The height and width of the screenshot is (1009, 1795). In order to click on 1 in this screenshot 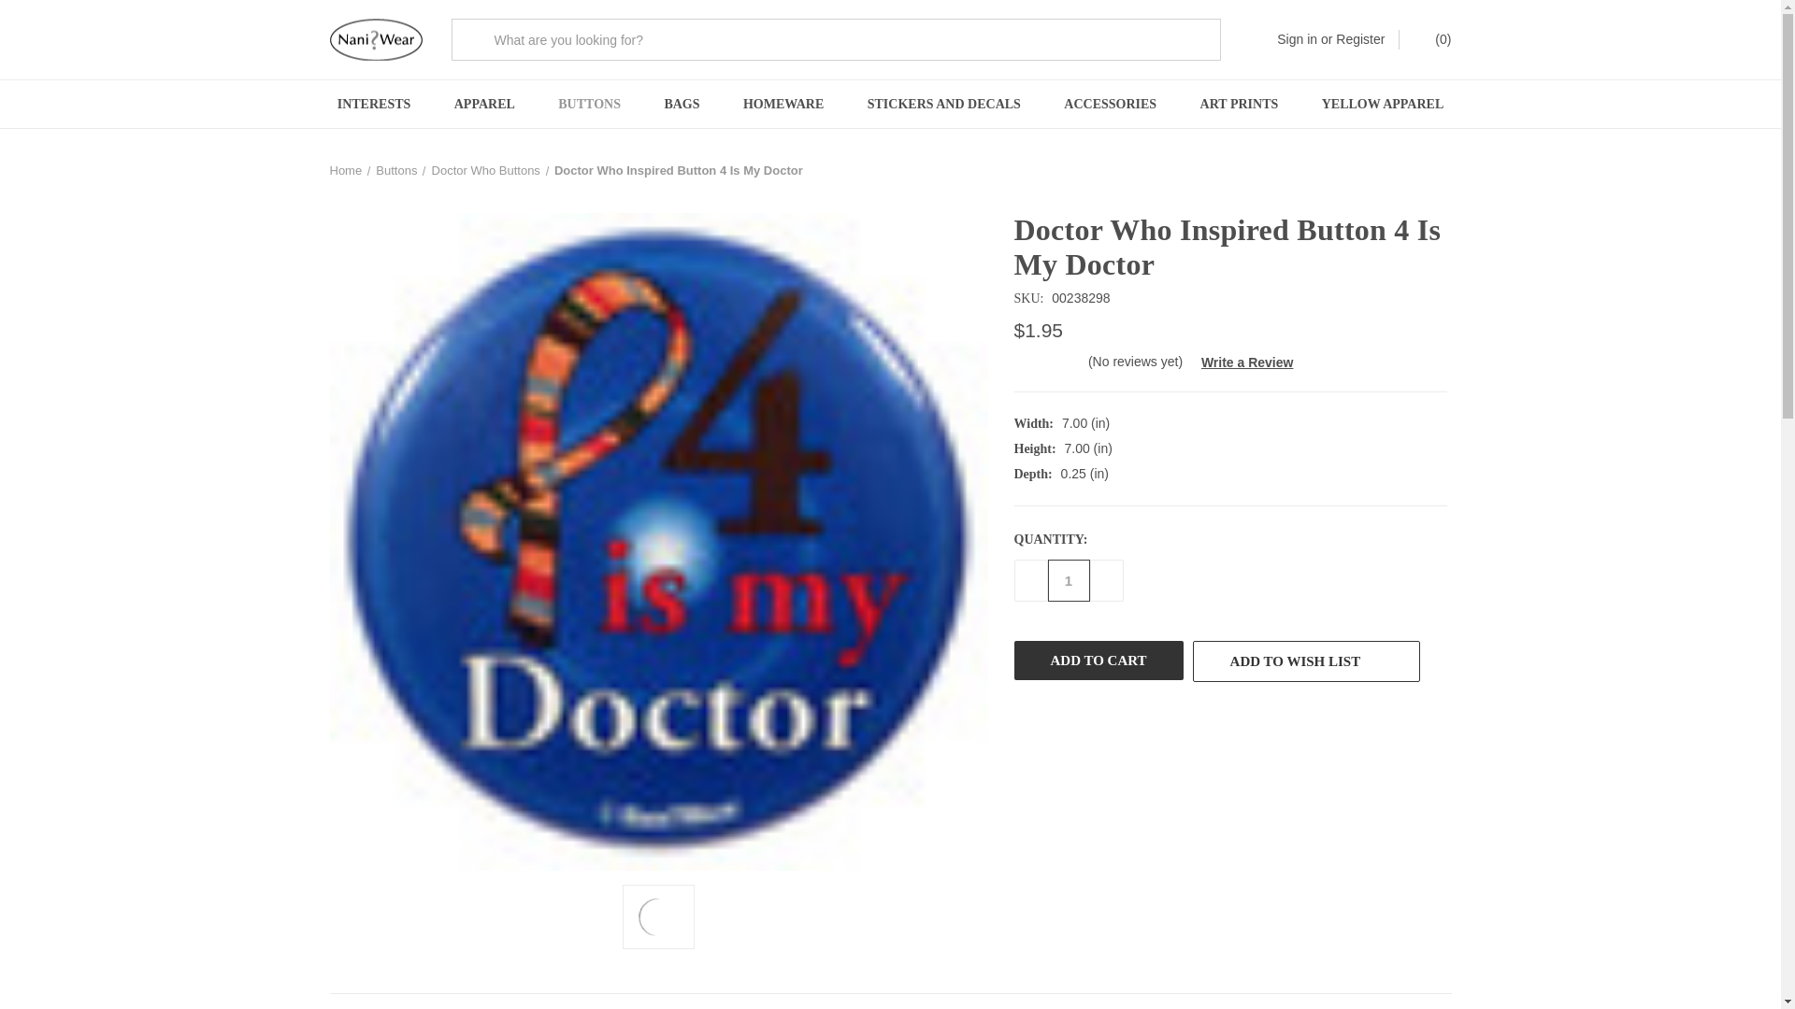, I will do `click(1068, 580)`.